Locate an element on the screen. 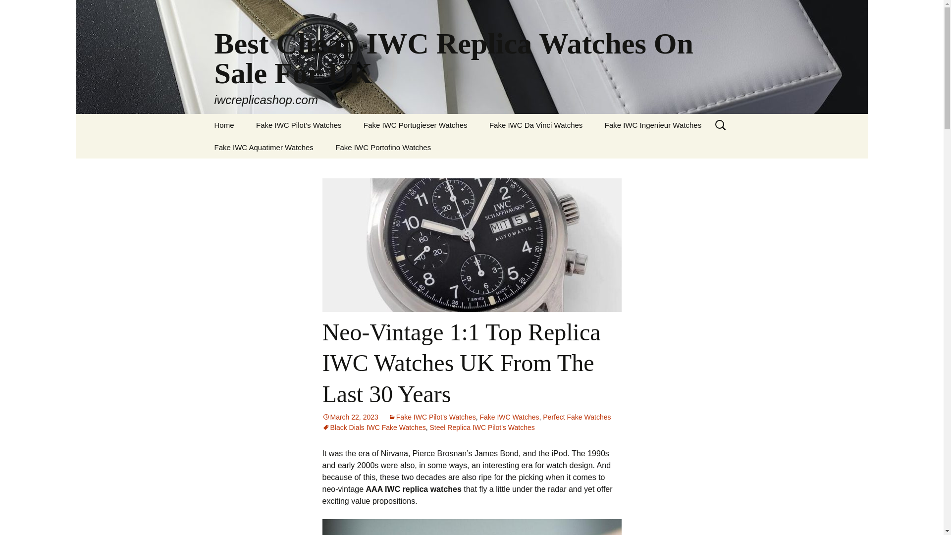  Fake IWC Da Vinci Watches is located at coordinates (536, 125).